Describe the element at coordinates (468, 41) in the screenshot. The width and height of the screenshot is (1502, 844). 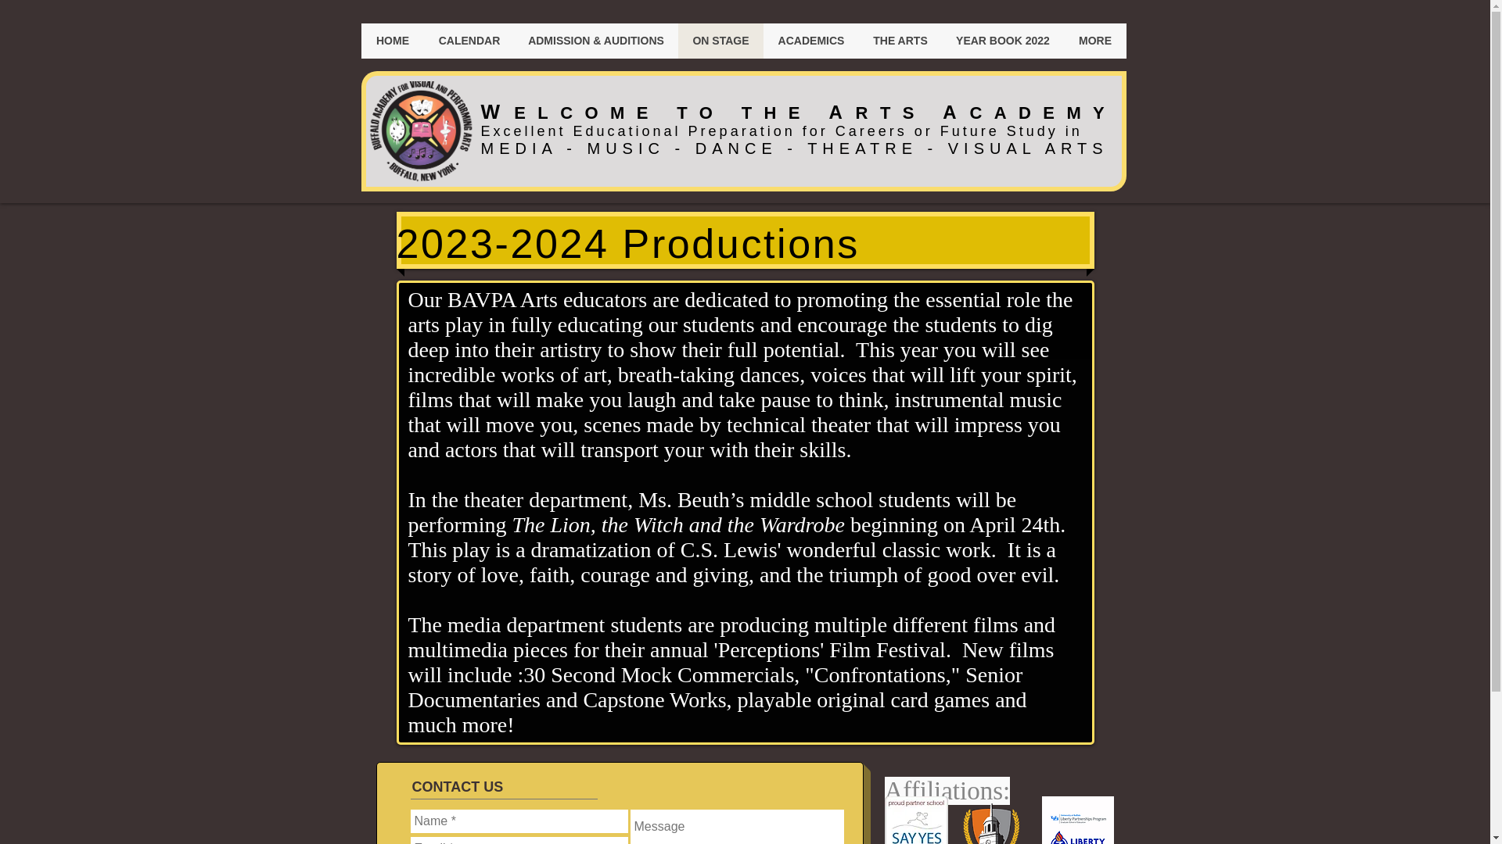
I see `CALENDAR` at that location.